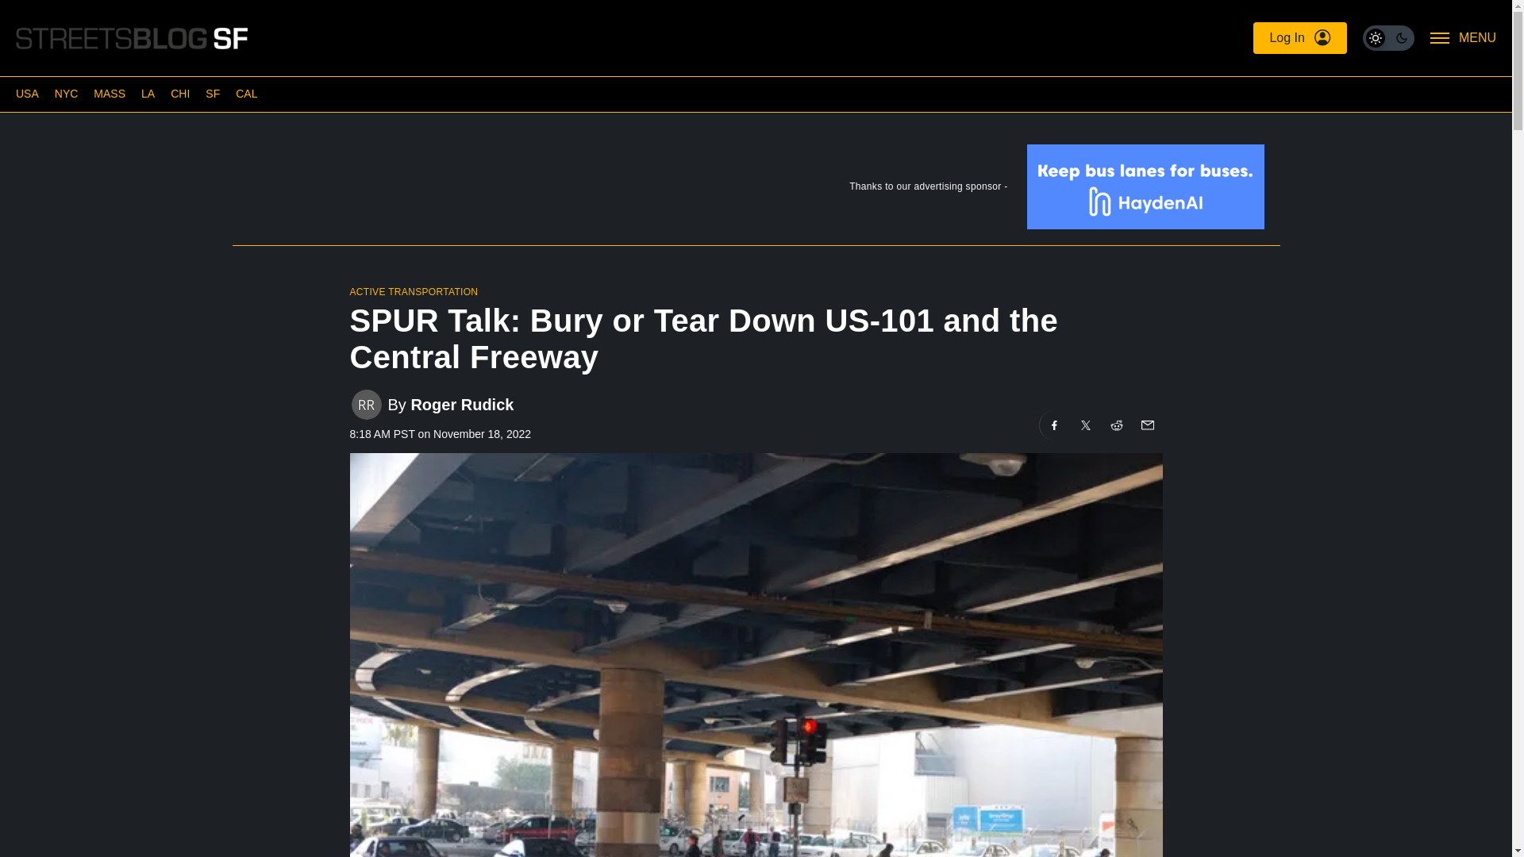 The image size is (1524, 857). Describe the element at coordinates (27, 94) in the screenshot. I see `USA` at that location.